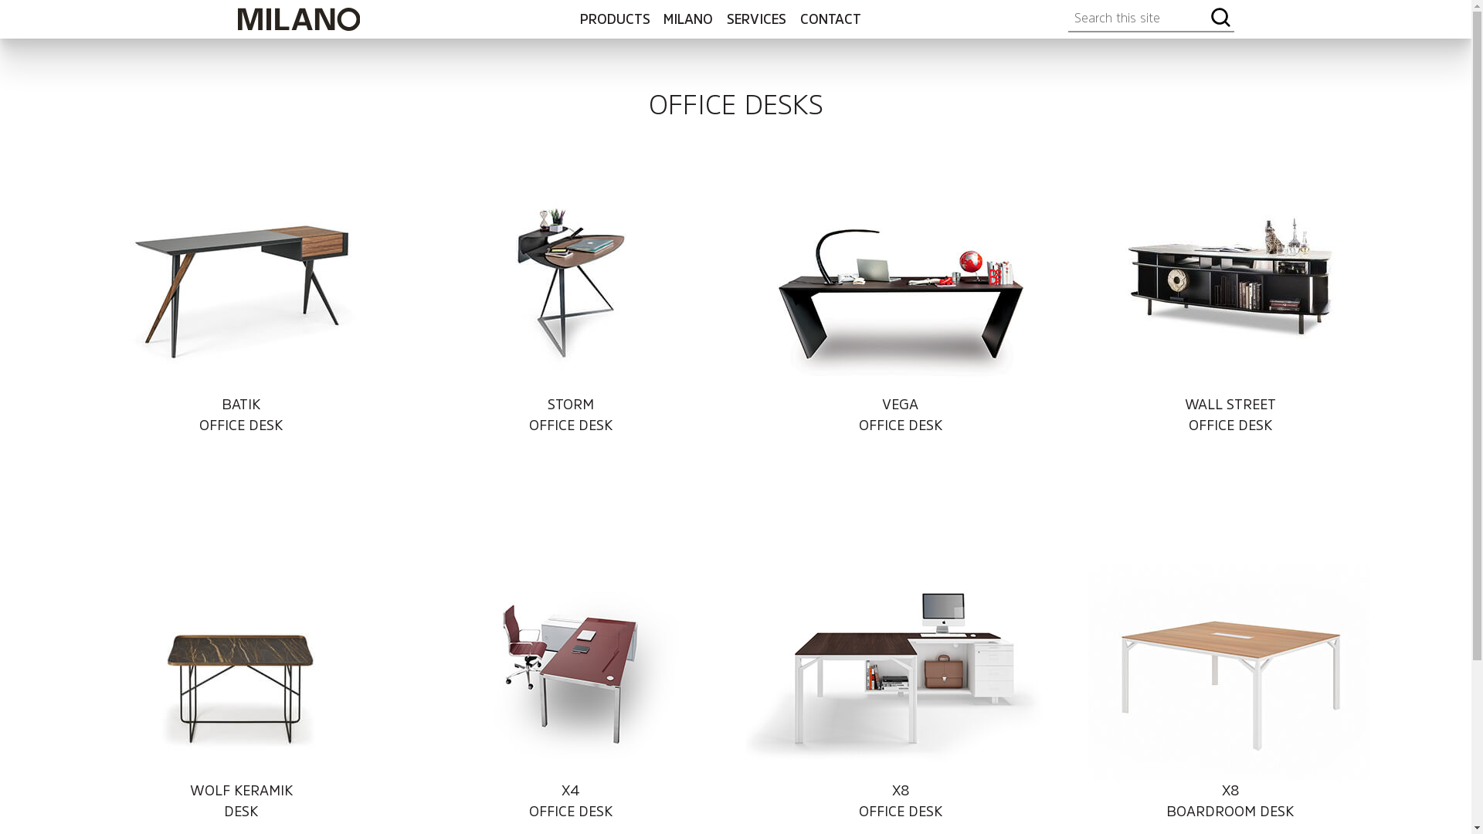 Image resolution: width=1483 pixels, height=834 pixels. What do you see at coordinates (241, 286) in the screenshot?
I see `Batik Office Desk` at bounding box center [241, 286].